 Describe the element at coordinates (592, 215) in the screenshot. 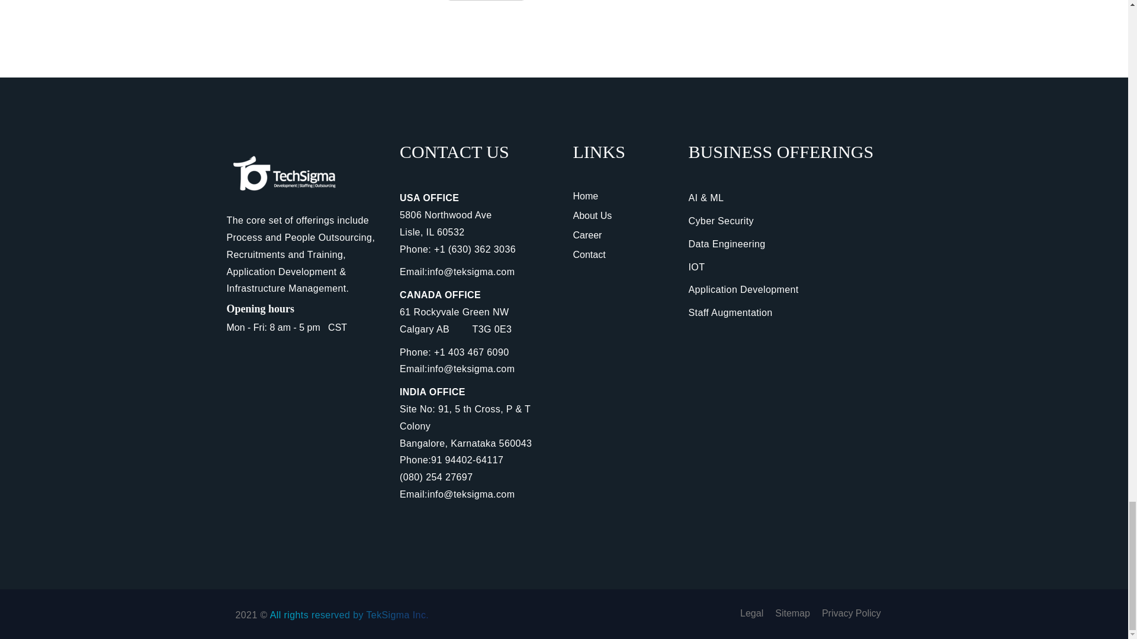

I see `About Us` at that location.